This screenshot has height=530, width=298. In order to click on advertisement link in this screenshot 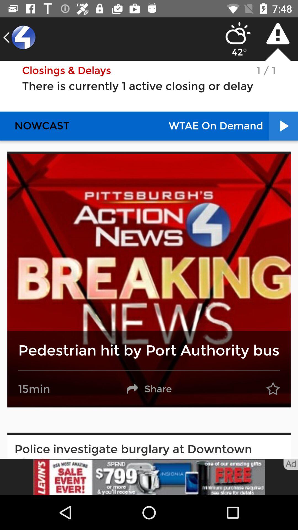, I will do `click(149, 477)`.